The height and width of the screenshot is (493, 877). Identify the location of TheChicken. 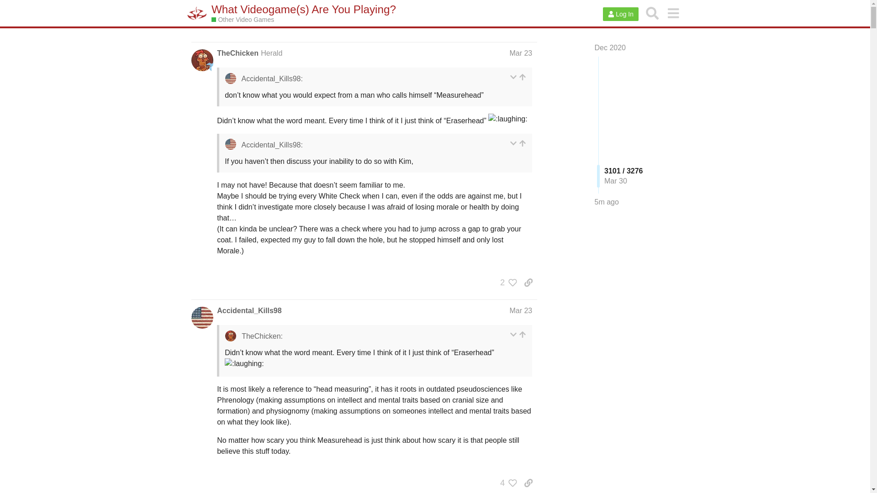
(238, 53).